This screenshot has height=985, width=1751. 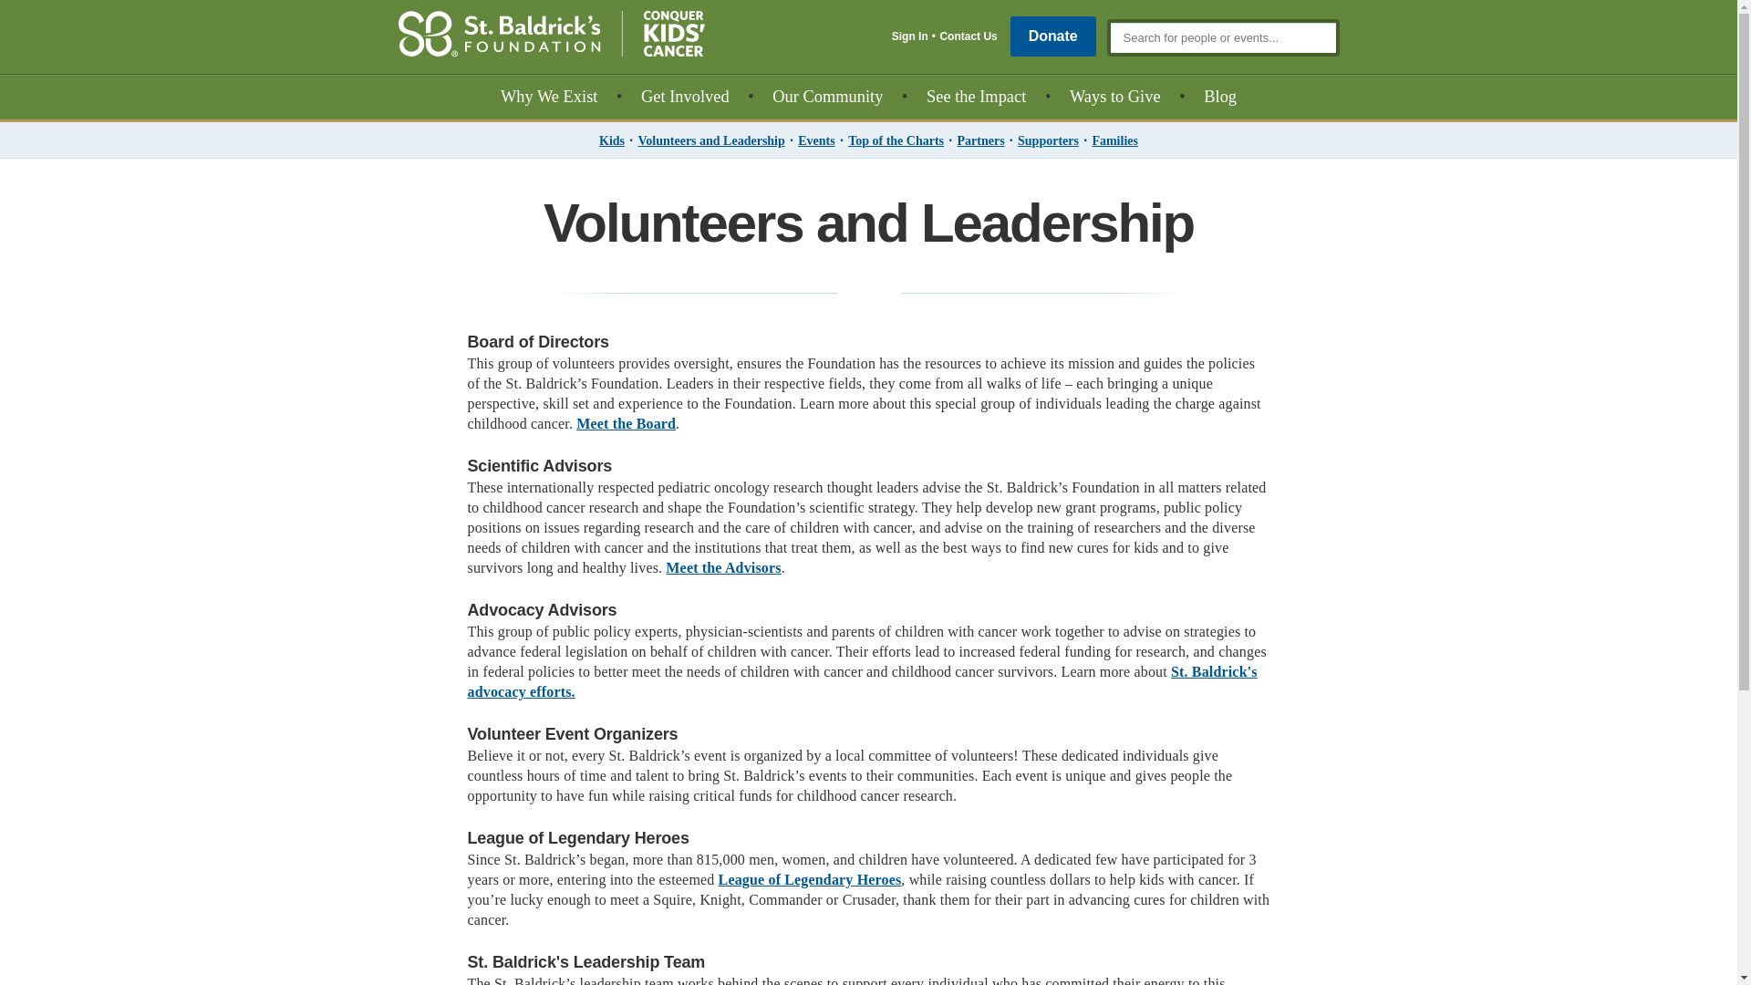 What do you see at coordinates (549, 97) in the screenshot?
I see `Why We Exist` at bounding box center [549, 97].